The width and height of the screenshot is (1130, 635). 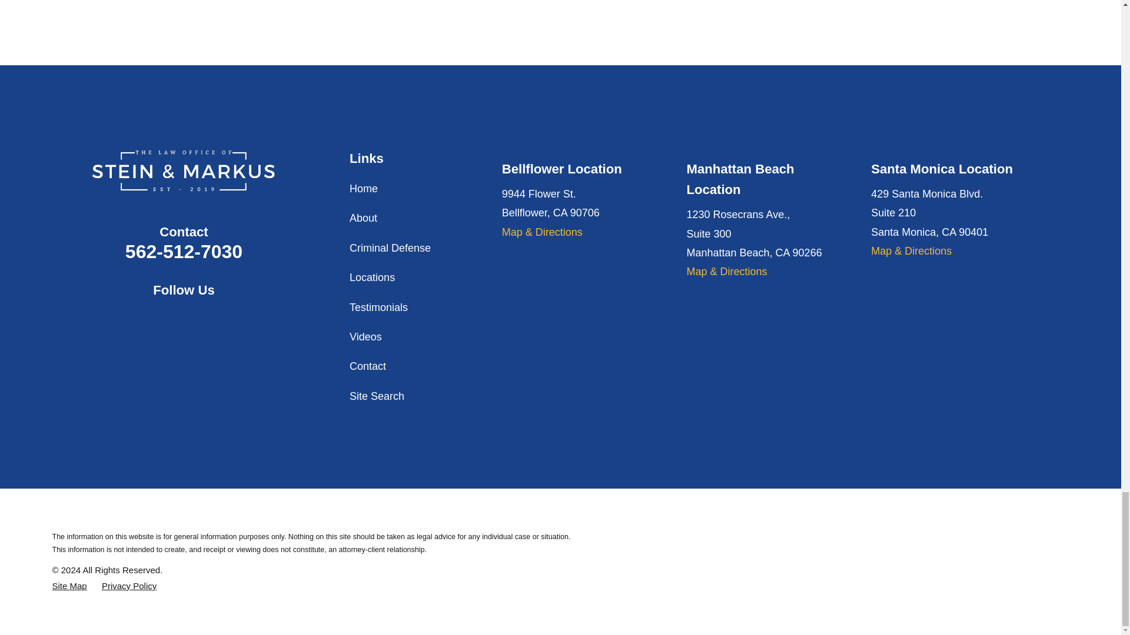 What do you see at coordinates (184, 319) in the screenshot?
I see `Twitter` at bounding box center [184, 319].